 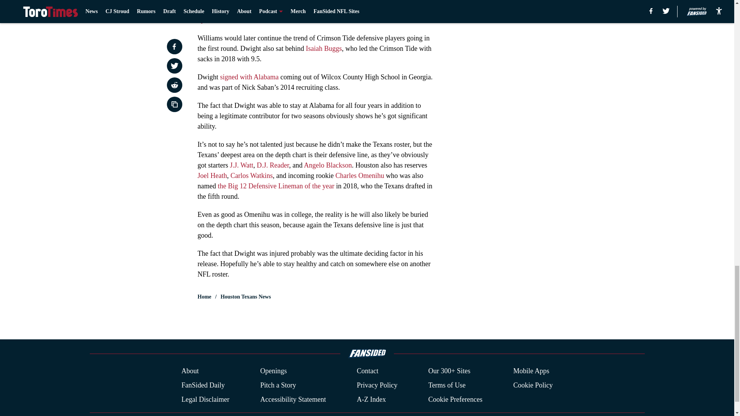 I want to click on the Big 12 Defensive Lineman of the year, so click(x=276, y=186).